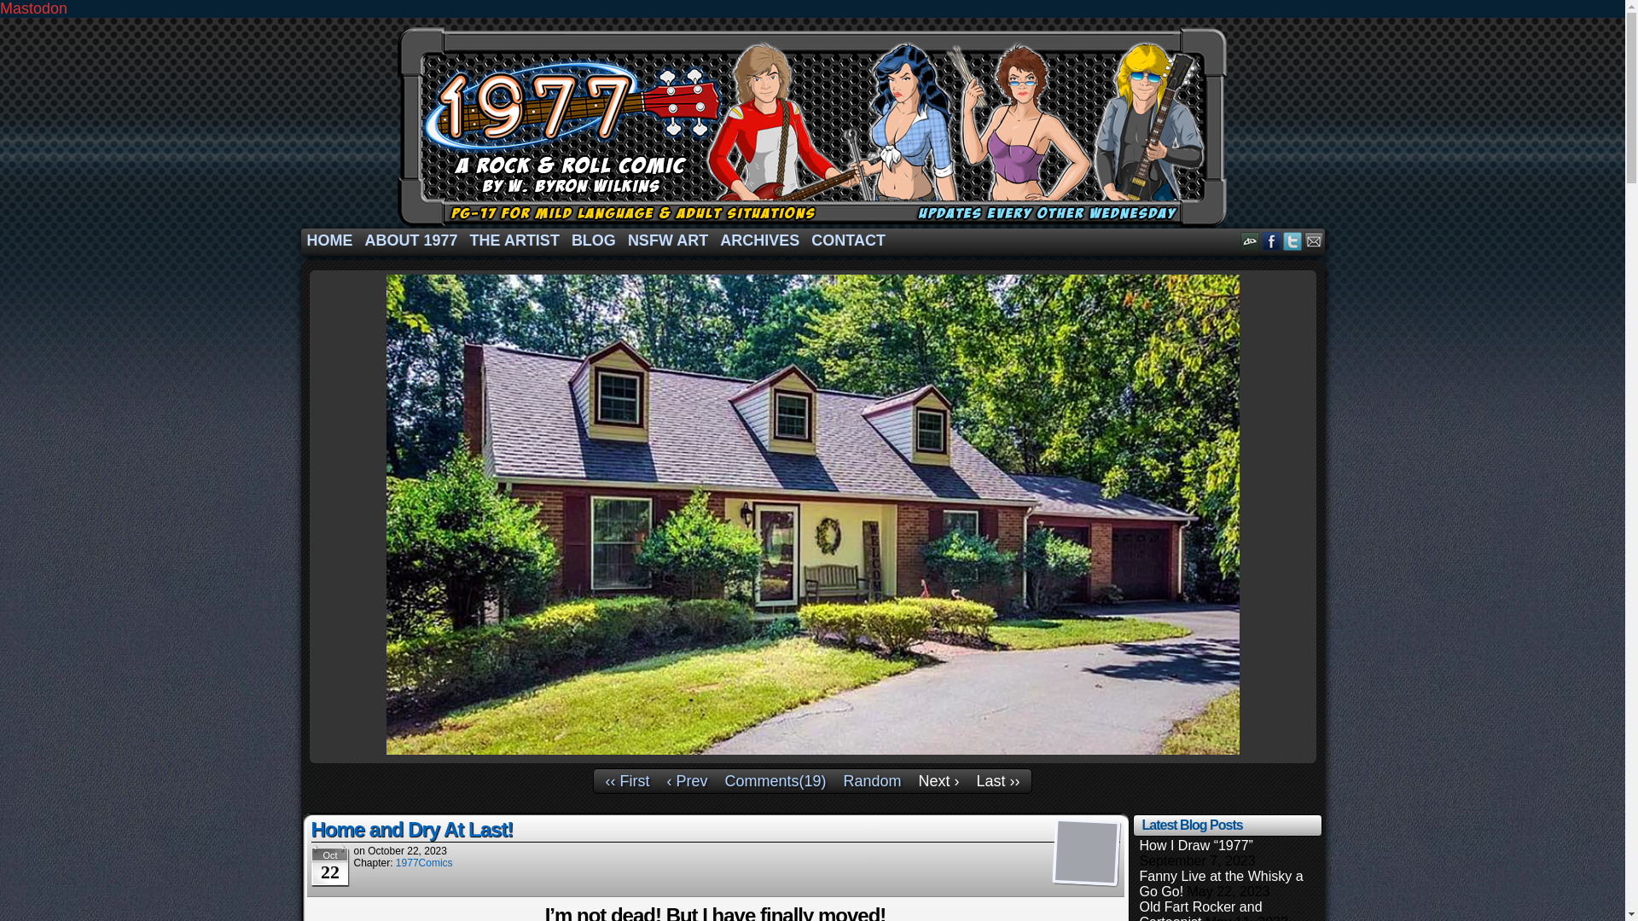  What do you see at coordinates (594, 240) in the screenshot?
I see `BLOG` at bounding box center [594, 240].